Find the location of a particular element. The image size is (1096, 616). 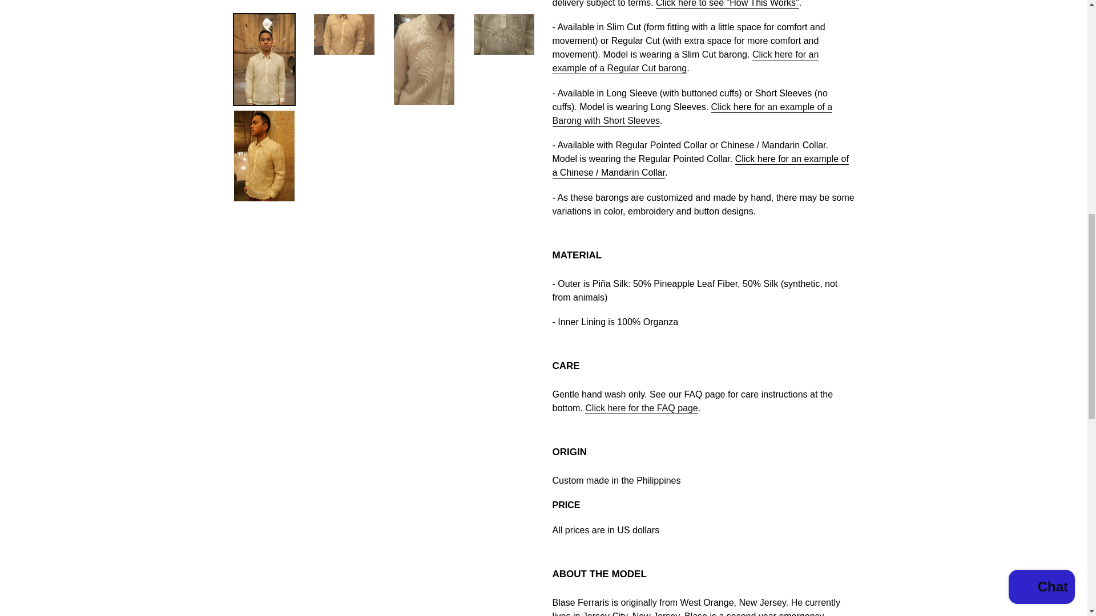

Click here for the FAQ page is located at coordinates (641, 408).